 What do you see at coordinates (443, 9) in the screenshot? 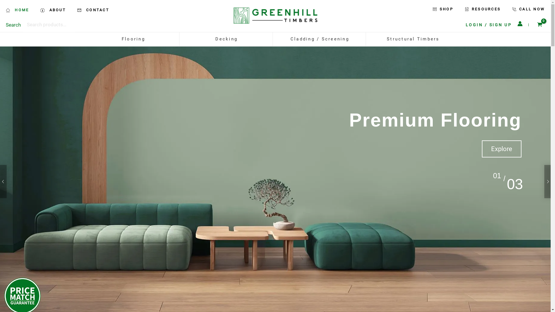
I see `SHOP` at bounding box center [443, 9].